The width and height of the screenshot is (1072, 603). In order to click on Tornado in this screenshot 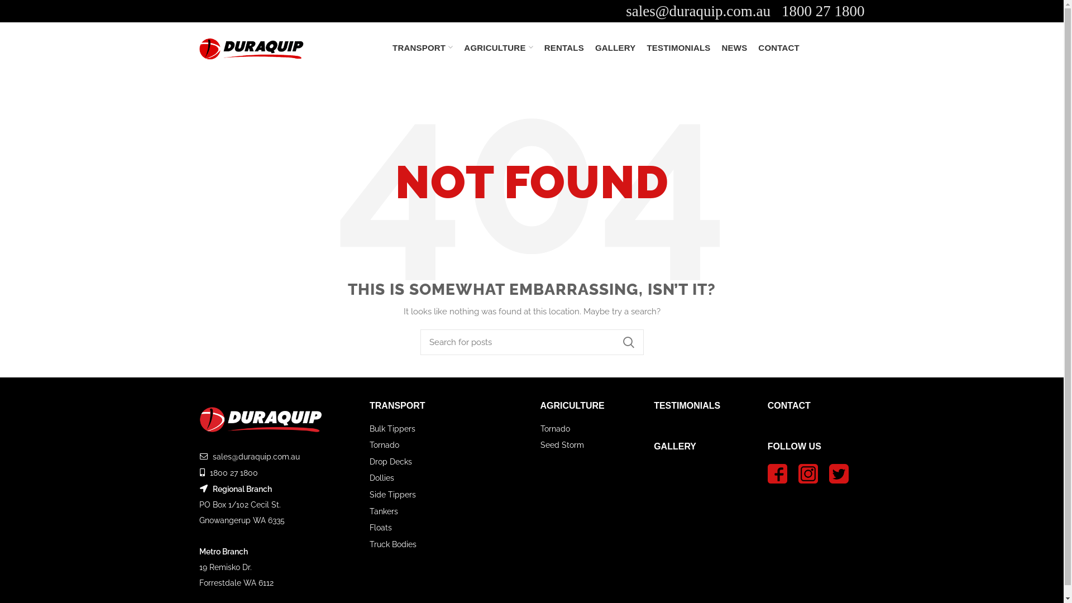, I will do `click(384, 445)`.